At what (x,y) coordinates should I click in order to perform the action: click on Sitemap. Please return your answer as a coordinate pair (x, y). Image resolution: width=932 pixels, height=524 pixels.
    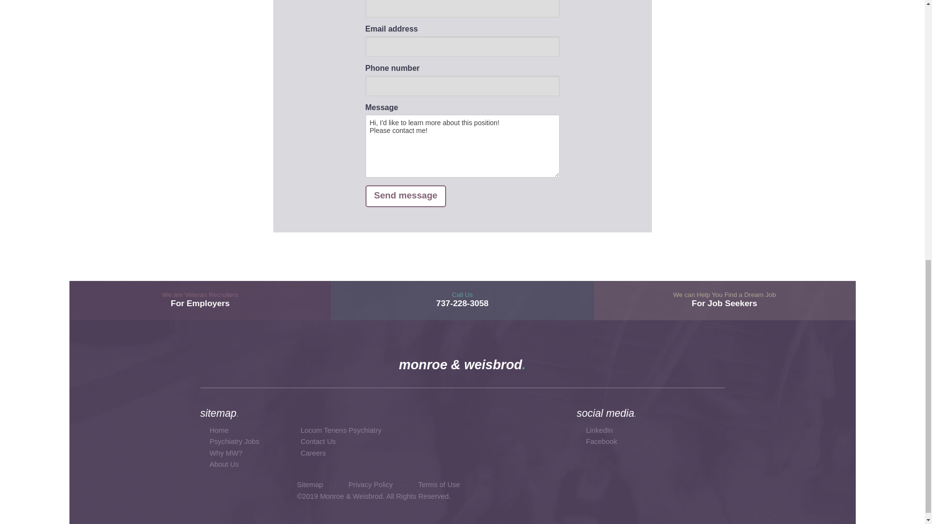
    Looking at the image, I should click on (317, 442).